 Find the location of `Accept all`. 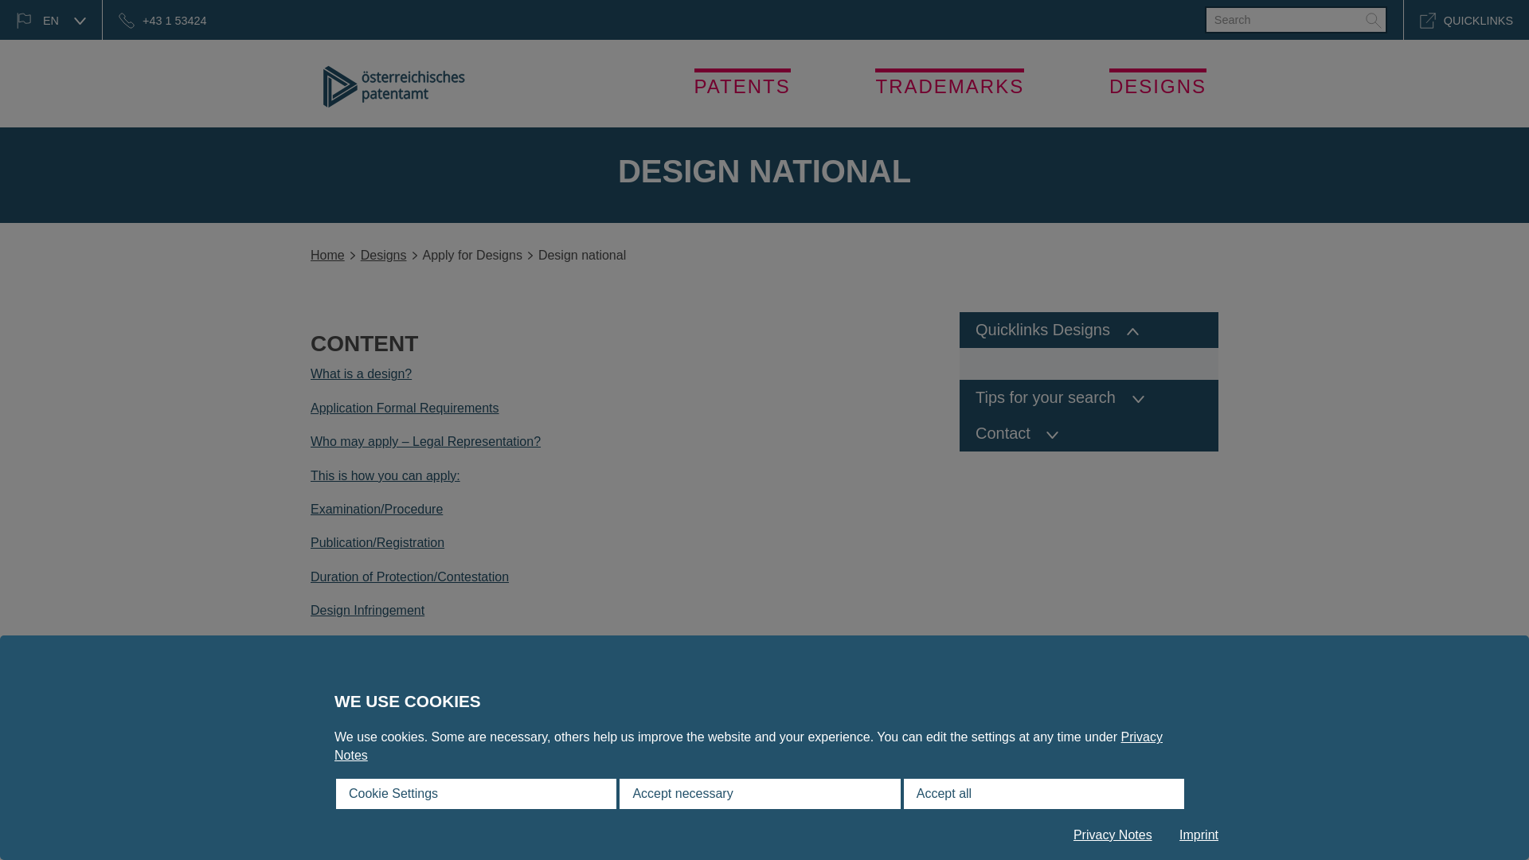

Accept all is located at coordinates (1043, 794).